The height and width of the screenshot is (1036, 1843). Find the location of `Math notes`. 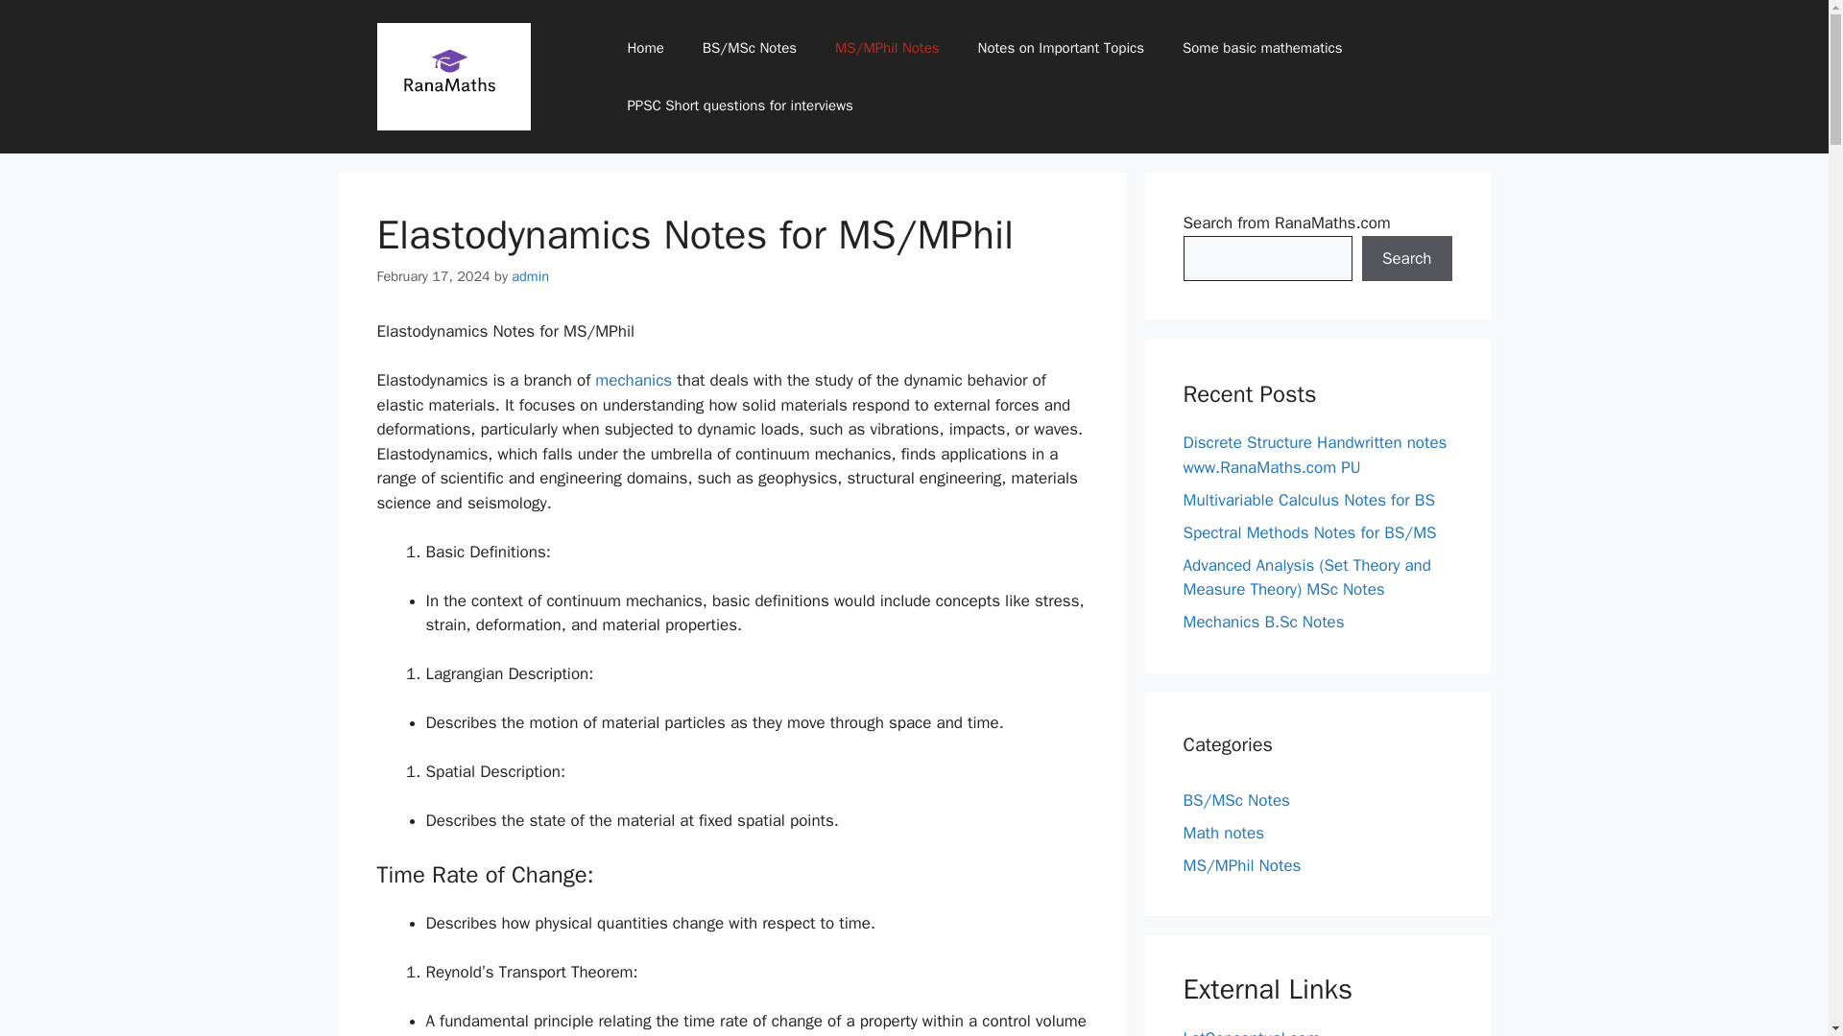

Math notes is located at coordinates (1223, 833).